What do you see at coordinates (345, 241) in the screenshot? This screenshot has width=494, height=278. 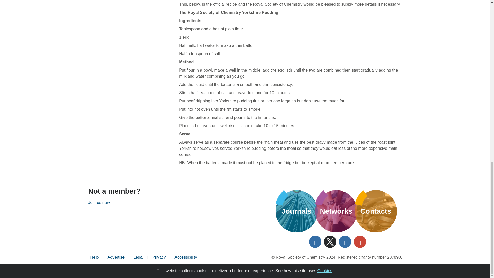 I see `Linked In` at bounding box center [345, 241].